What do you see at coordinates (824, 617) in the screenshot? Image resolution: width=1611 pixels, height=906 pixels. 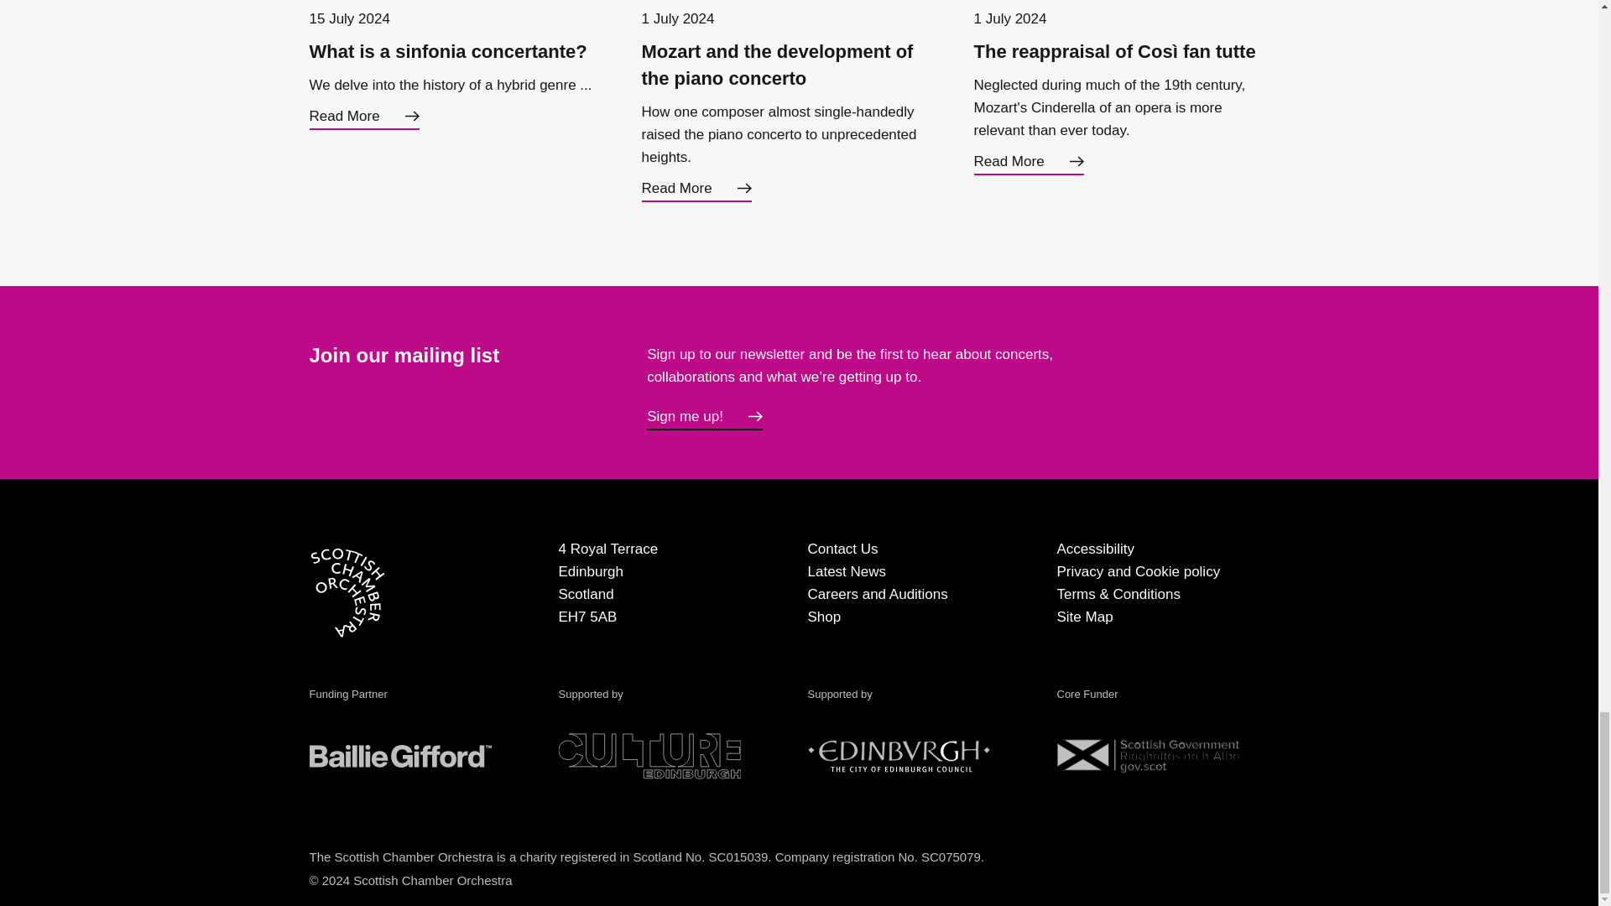 I see `Shop` at bounding box center [824, 617].